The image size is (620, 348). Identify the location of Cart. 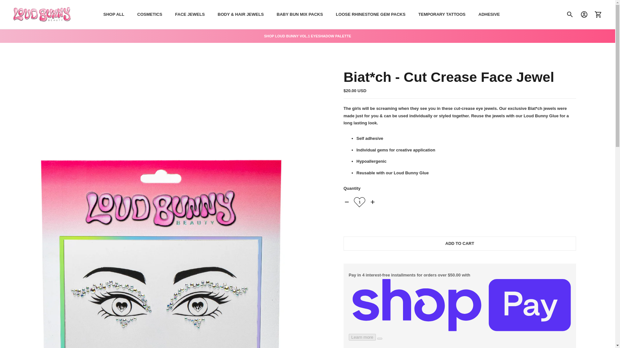
(598, 14).